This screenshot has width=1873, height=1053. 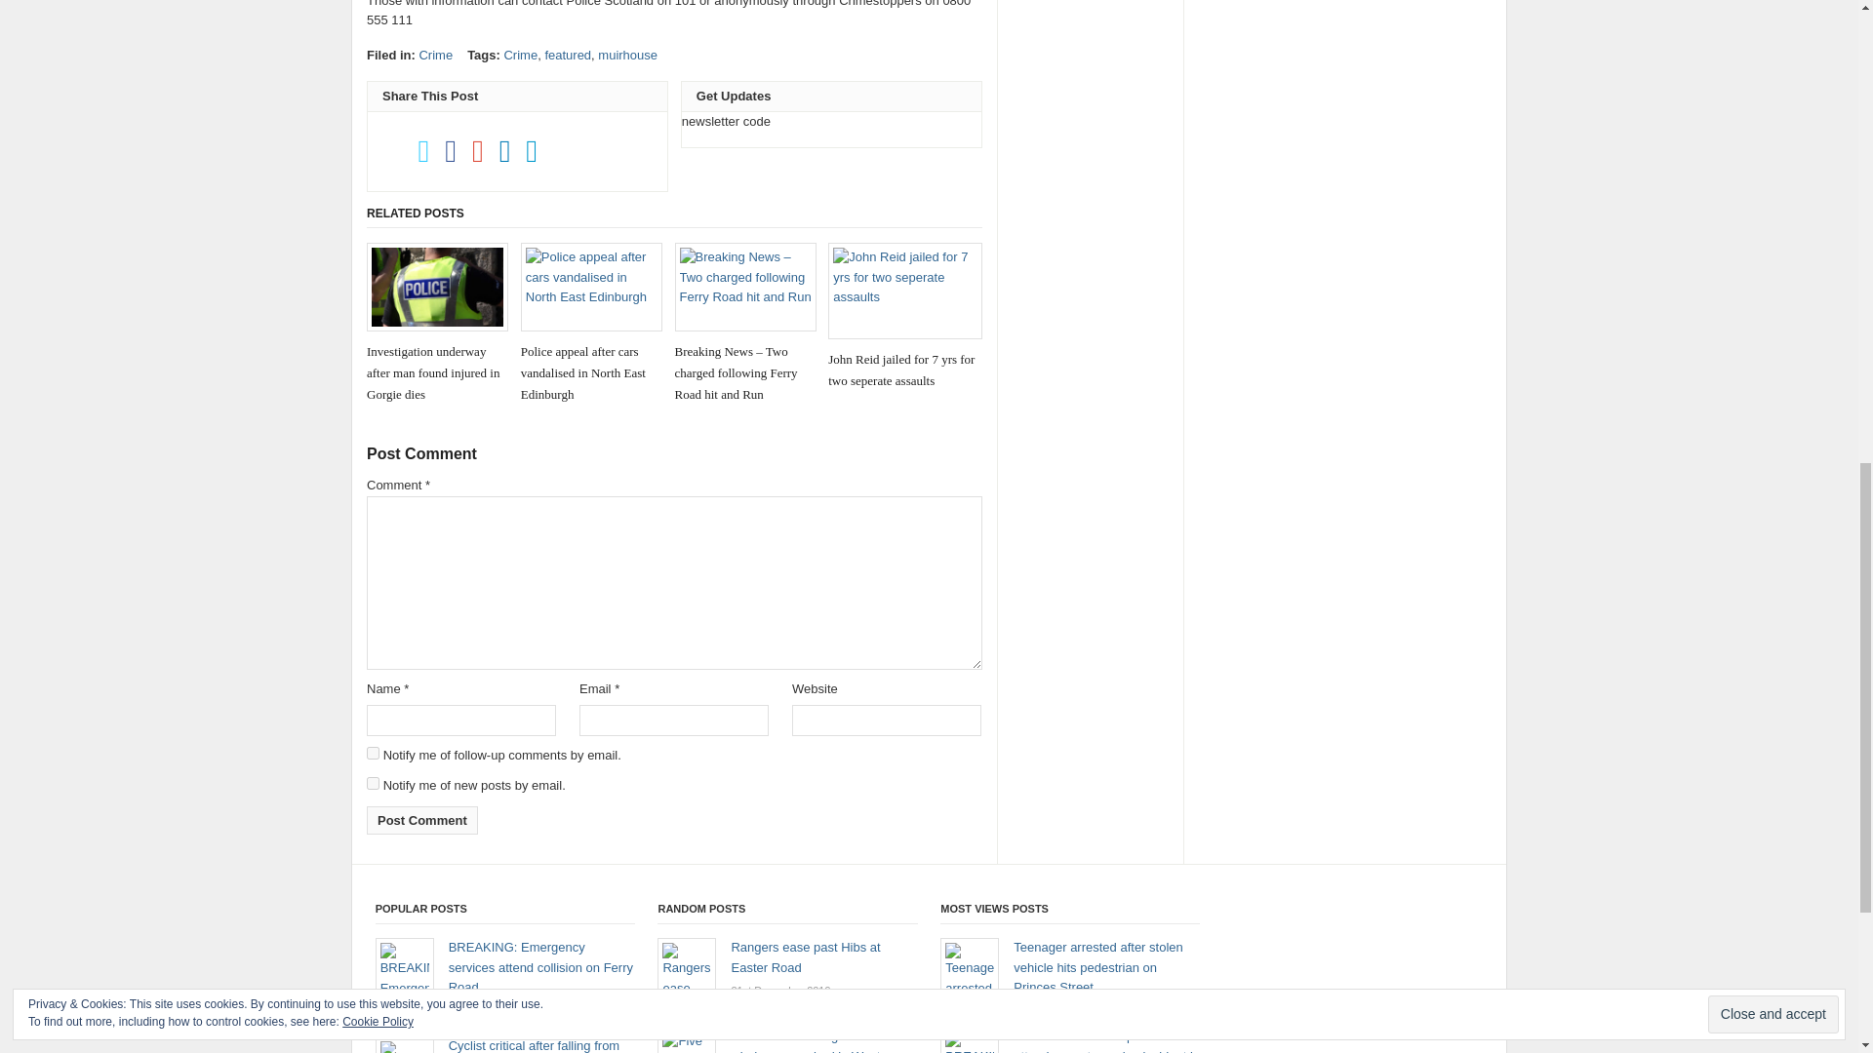 What do you see at coordinates (591, 324) in the screenshot?
I see `Police appeal after cars vandalised in North East Edinburgh` at bounding box center [591, 324].